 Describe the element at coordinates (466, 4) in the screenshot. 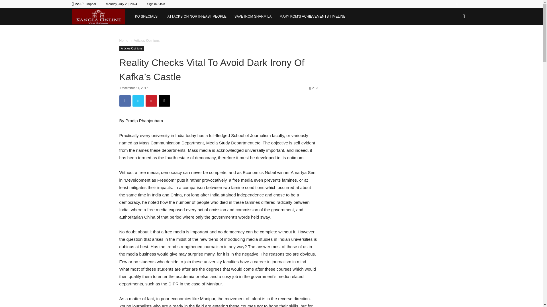

I see `Youtube` at that location.